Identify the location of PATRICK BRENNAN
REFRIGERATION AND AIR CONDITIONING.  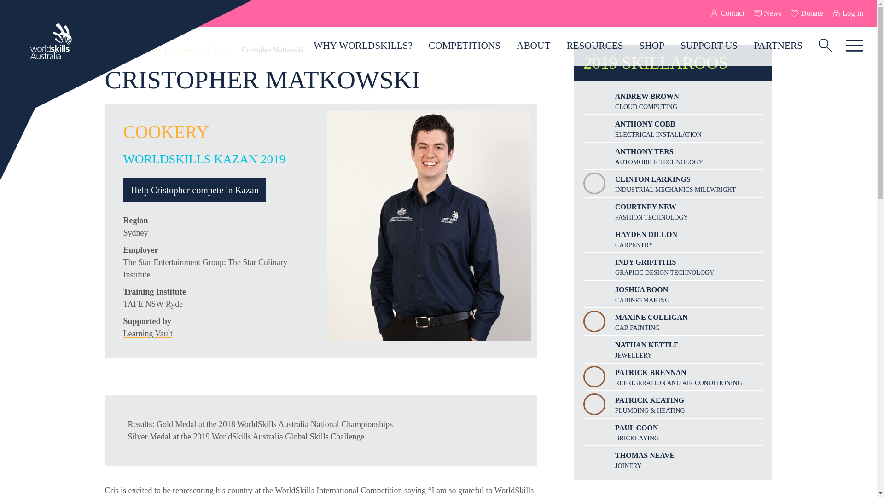
(673, 377).